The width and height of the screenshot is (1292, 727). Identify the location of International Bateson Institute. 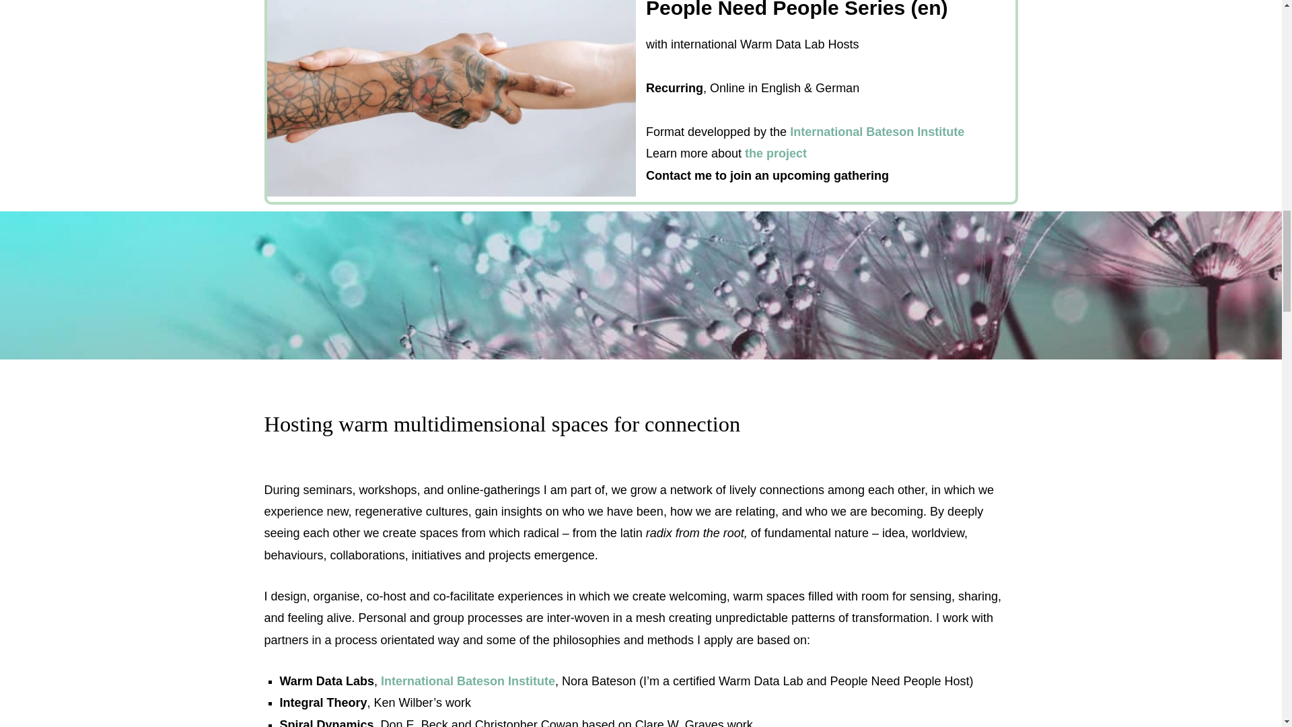
(468, 681).